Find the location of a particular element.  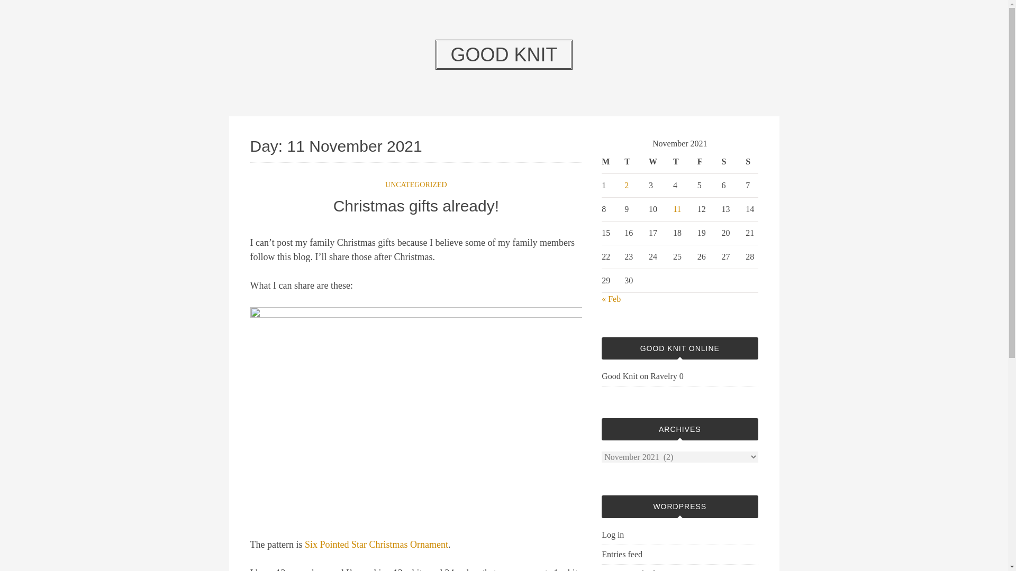

Six Pointed Star Christmas Ornament is located at coordinates (376, 545).